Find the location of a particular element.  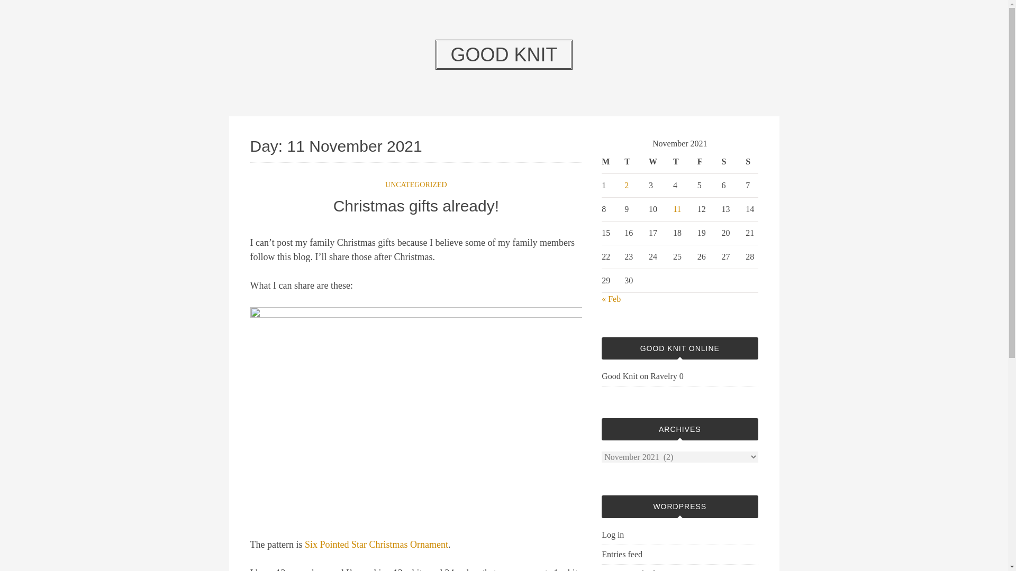

Six Pointed Star Christmas Ornament is located at coordinates (376, 545).